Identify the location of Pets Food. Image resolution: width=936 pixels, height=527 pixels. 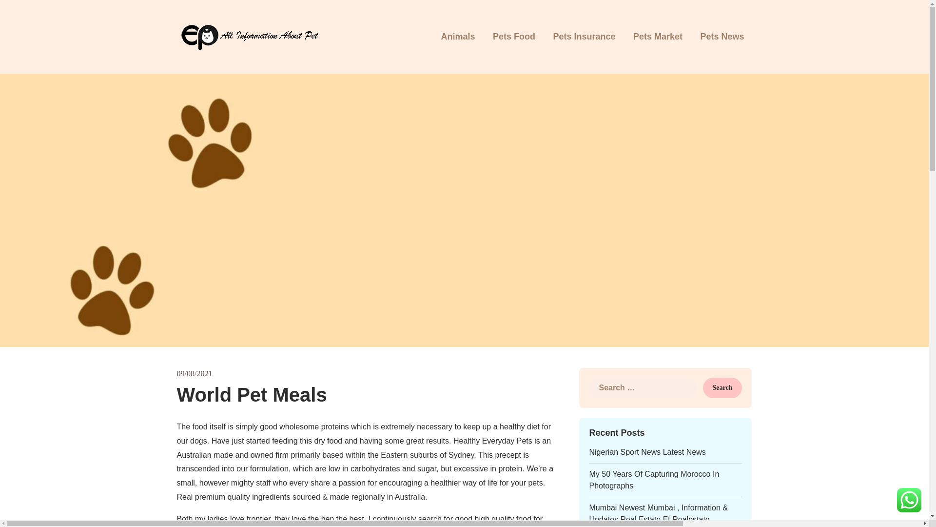
(514, 37).